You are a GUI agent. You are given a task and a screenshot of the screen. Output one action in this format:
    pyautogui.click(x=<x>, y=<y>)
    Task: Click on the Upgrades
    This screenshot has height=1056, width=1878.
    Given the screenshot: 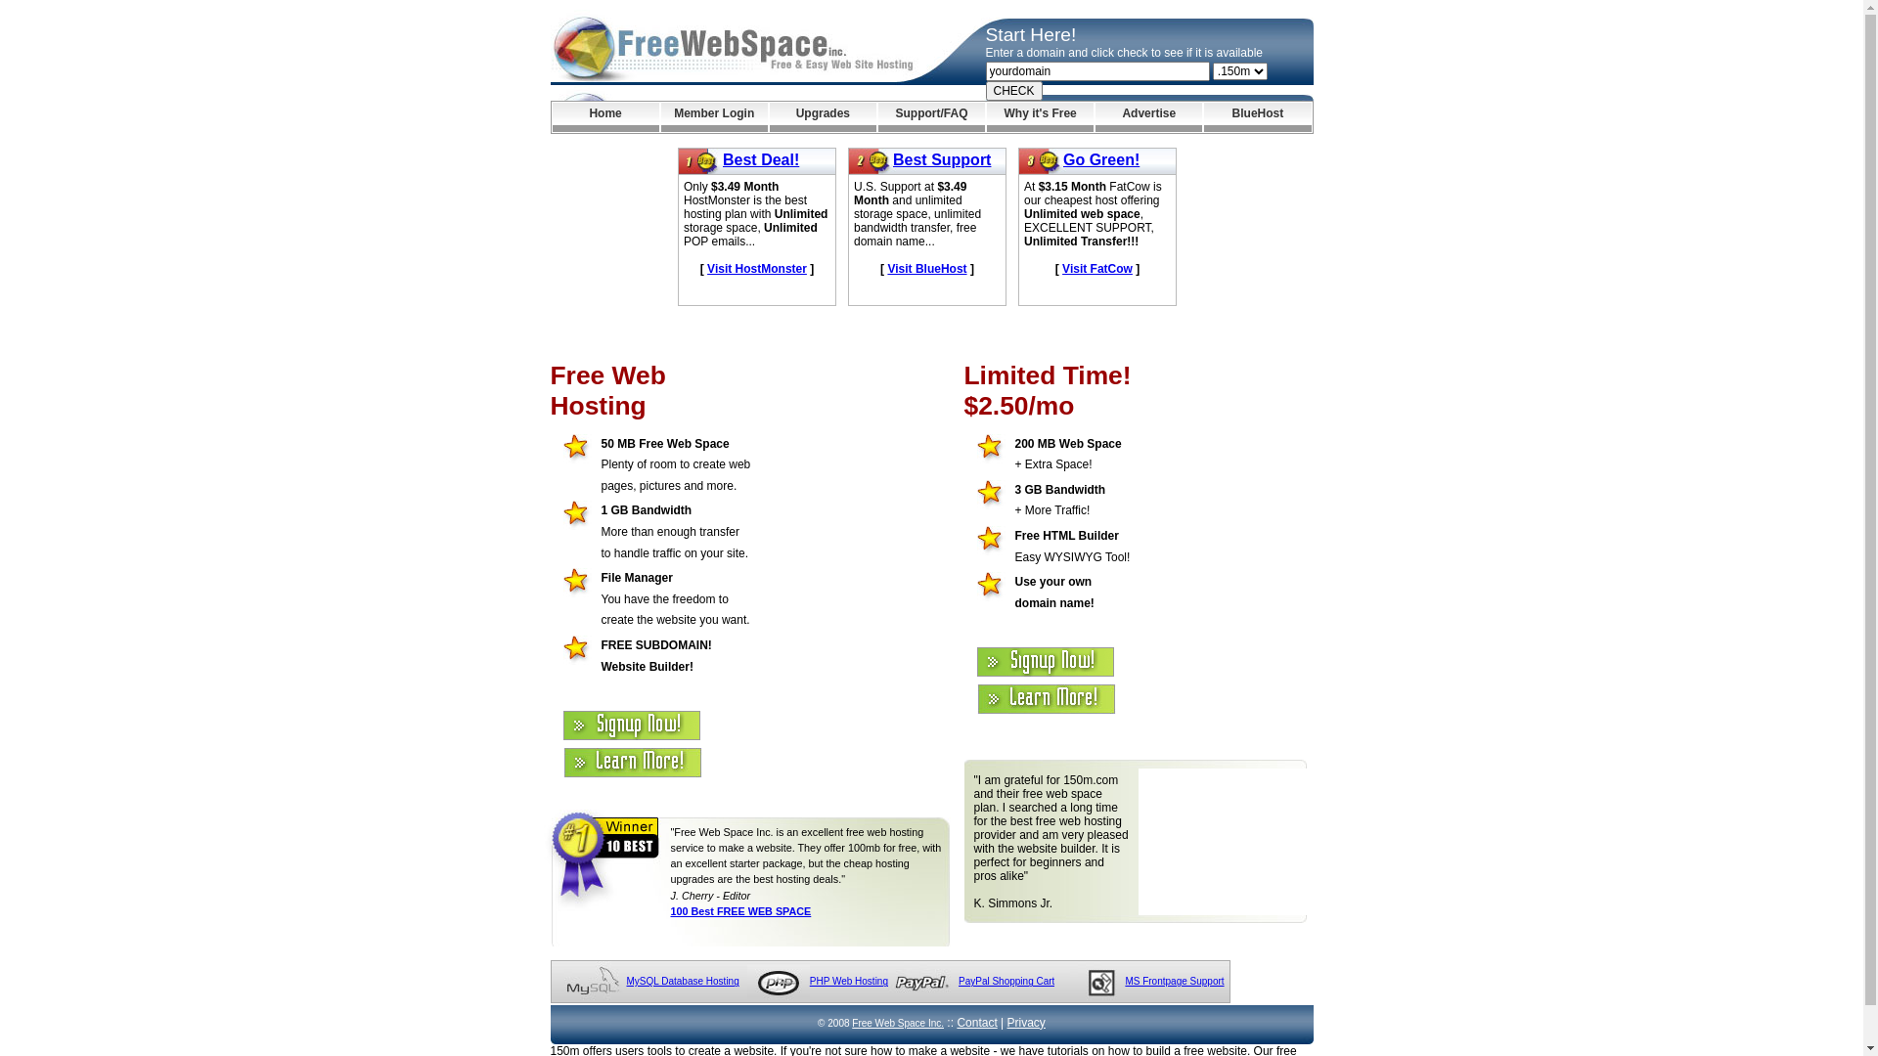 What is the action you would take?
    pyautogui.click(x=824, y=117)
    